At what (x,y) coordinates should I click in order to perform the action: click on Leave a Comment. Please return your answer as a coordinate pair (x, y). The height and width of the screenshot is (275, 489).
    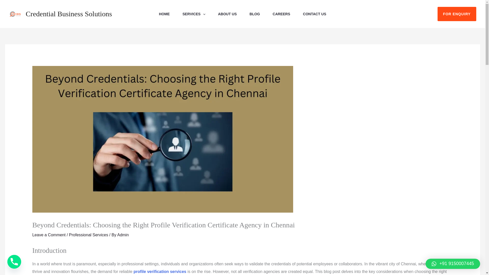
    Looking at the image, I should click on (49, 235).